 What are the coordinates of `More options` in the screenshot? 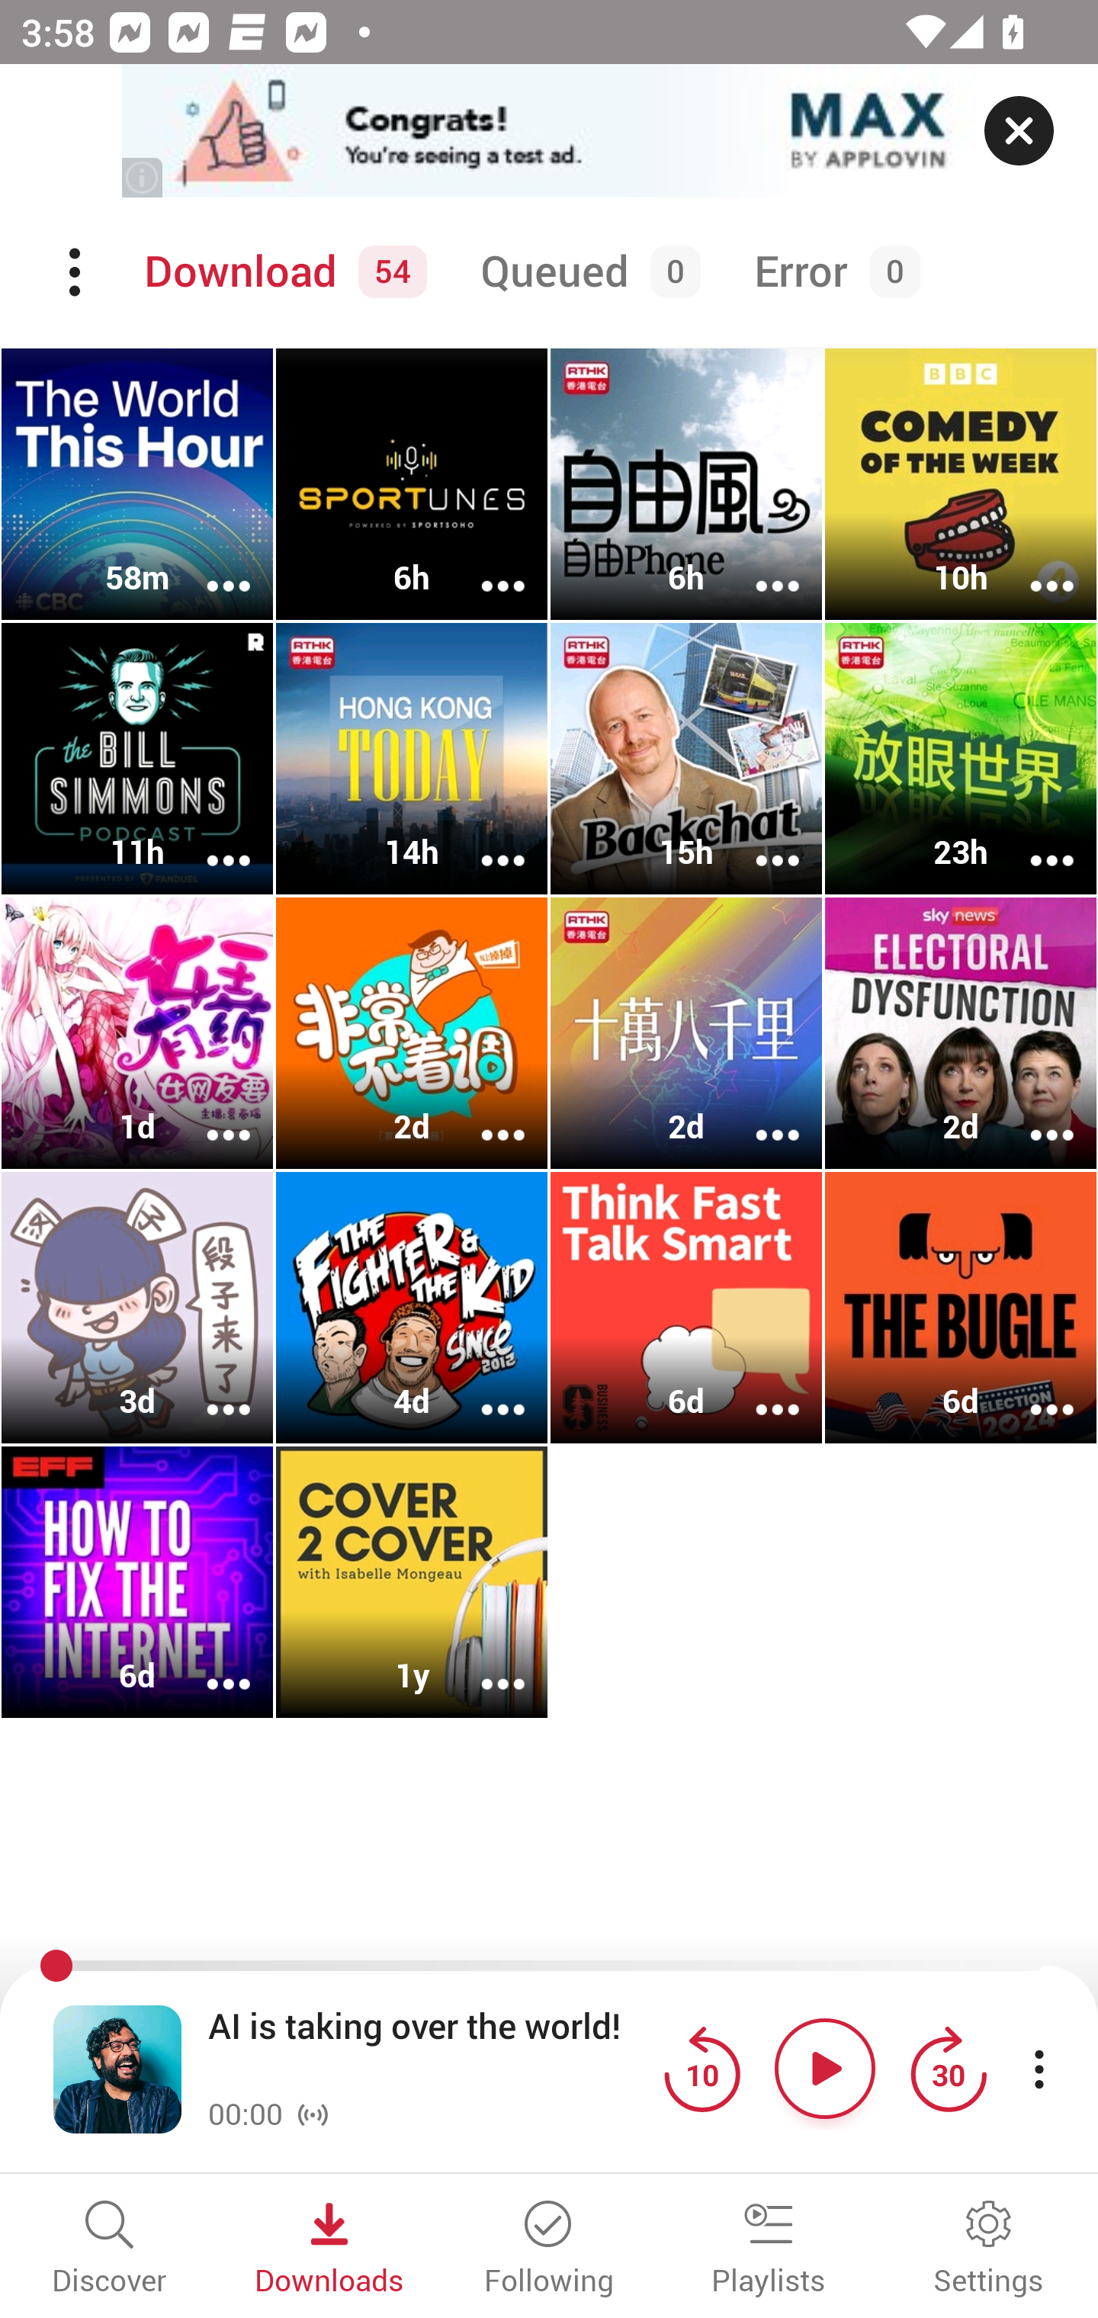 It's located at (758, 1391).